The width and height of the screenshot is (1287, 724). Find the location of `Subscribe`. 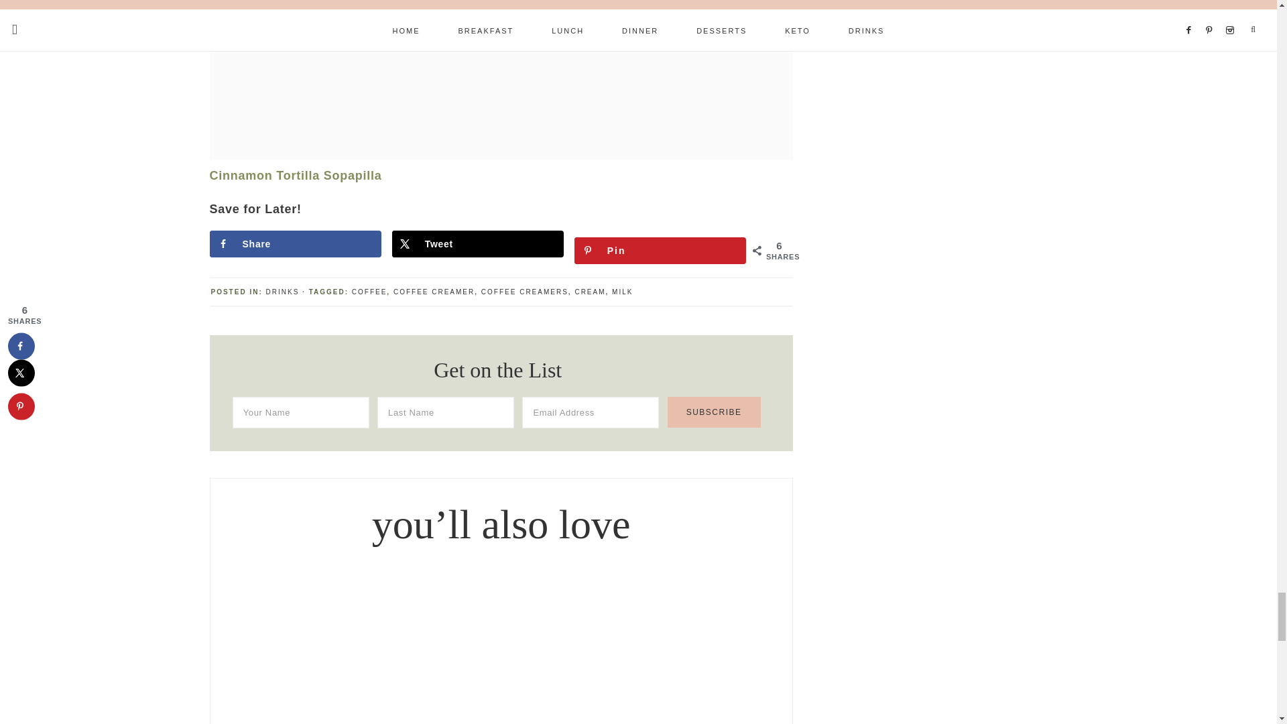

Subscribe is located at coordinates (714, 412).